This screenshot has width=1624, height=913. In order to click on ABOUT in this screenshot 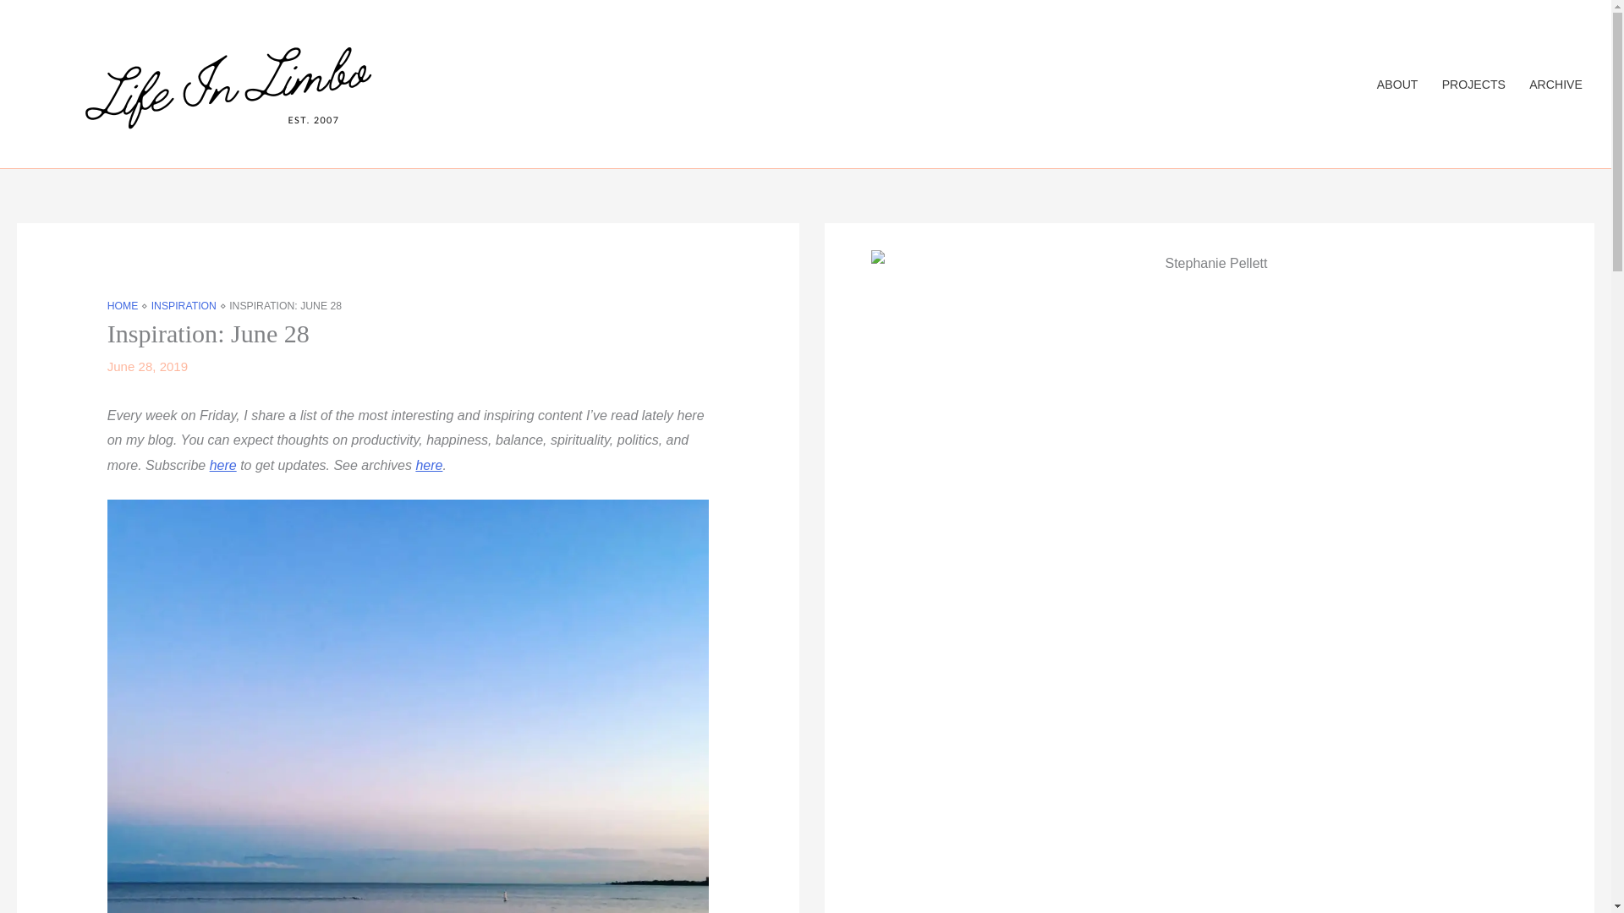, I will do `click(1397, 85)`.